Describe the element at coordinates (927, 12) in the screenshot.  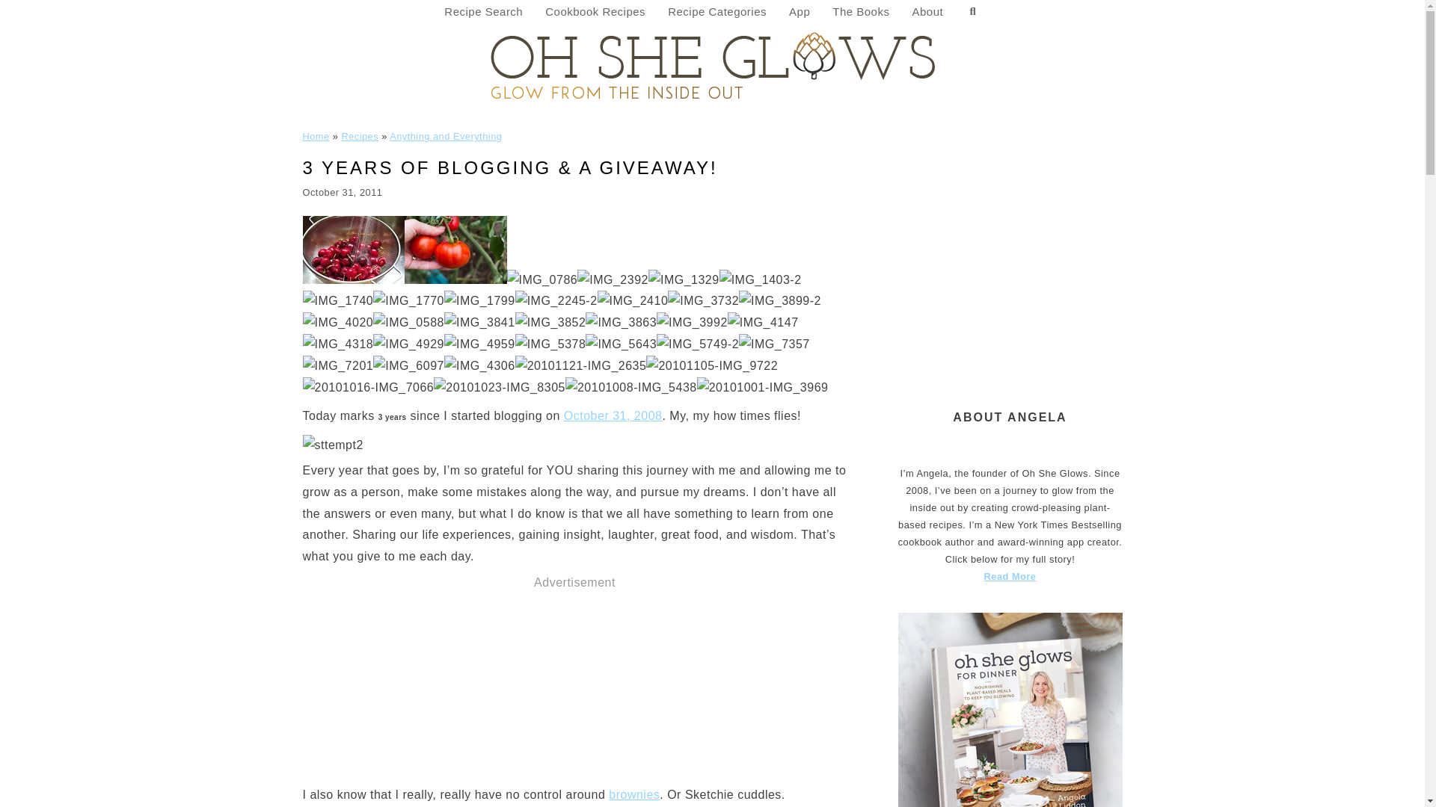
I see `About` at that location.